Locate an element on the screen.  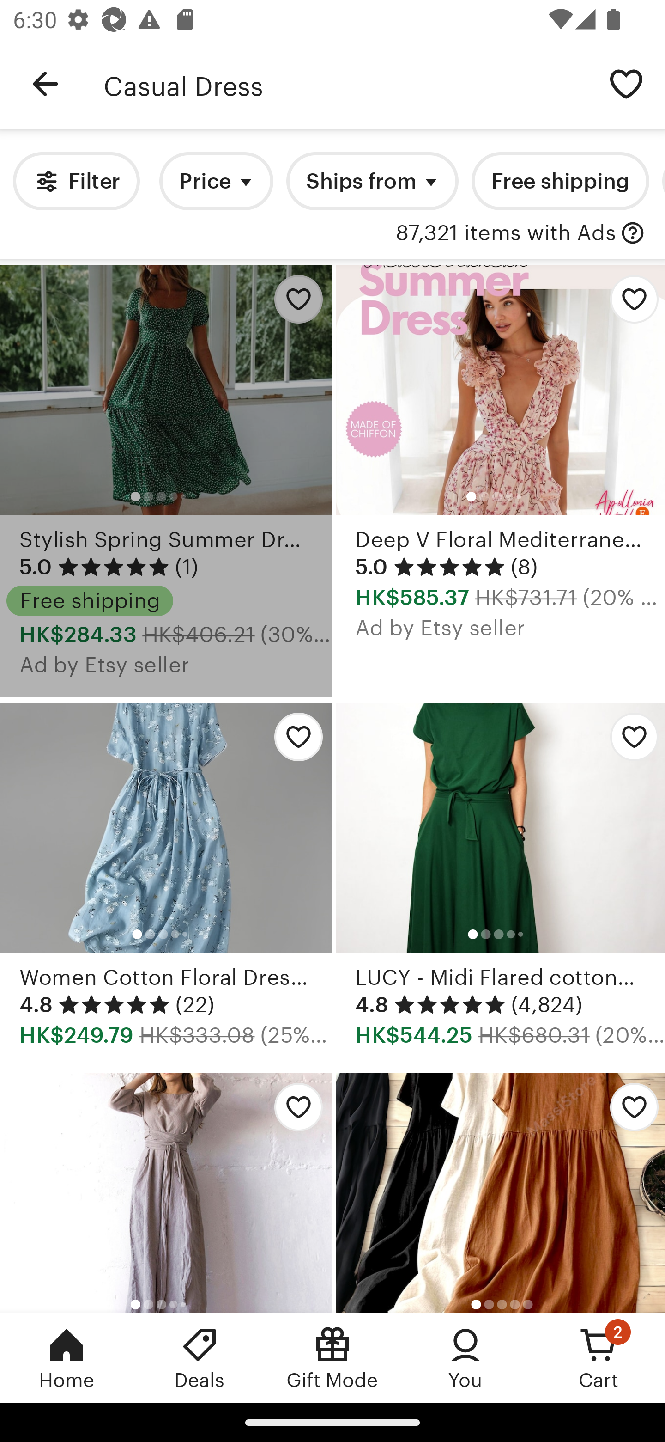
Casual Dress is located at coordinates (345, 84).